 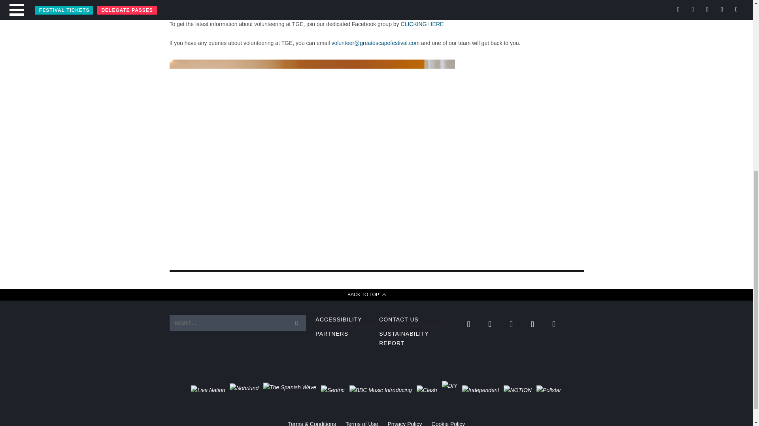 What do you see at coordinates (244, 390) in the screenshot?
I see `Nohrlund` at bounding box center [244, 390].